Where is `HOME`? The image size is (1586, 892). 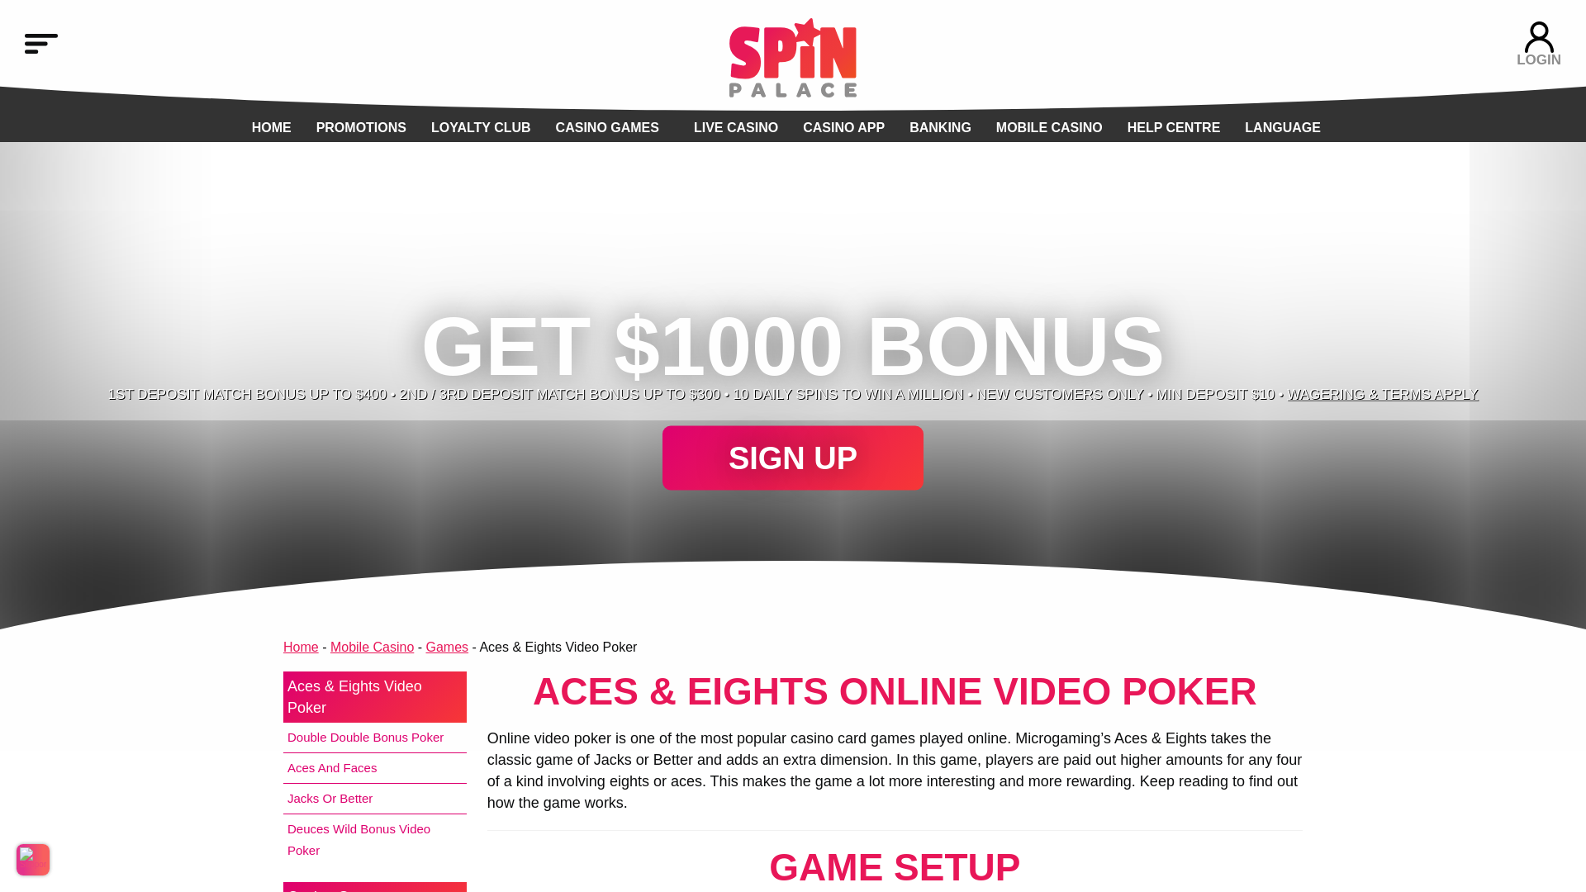 HOME is located at coordinates (272, 127).